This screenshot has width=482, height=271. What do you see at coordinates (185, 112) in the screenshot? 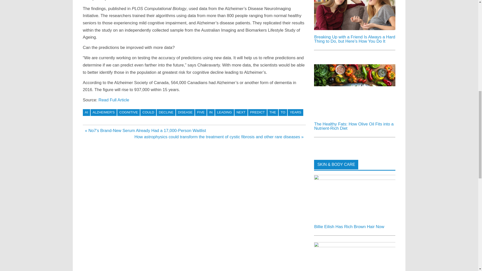
I see `DISEASE` at bounding box center [185, 112].